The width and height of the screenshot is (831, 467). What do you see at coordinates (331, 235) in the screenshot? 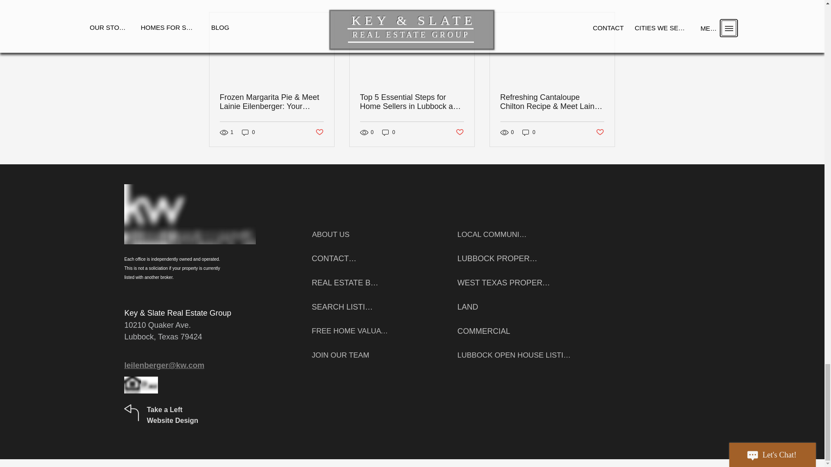
I see `ABOUT US` at bounding box center [331, 235].